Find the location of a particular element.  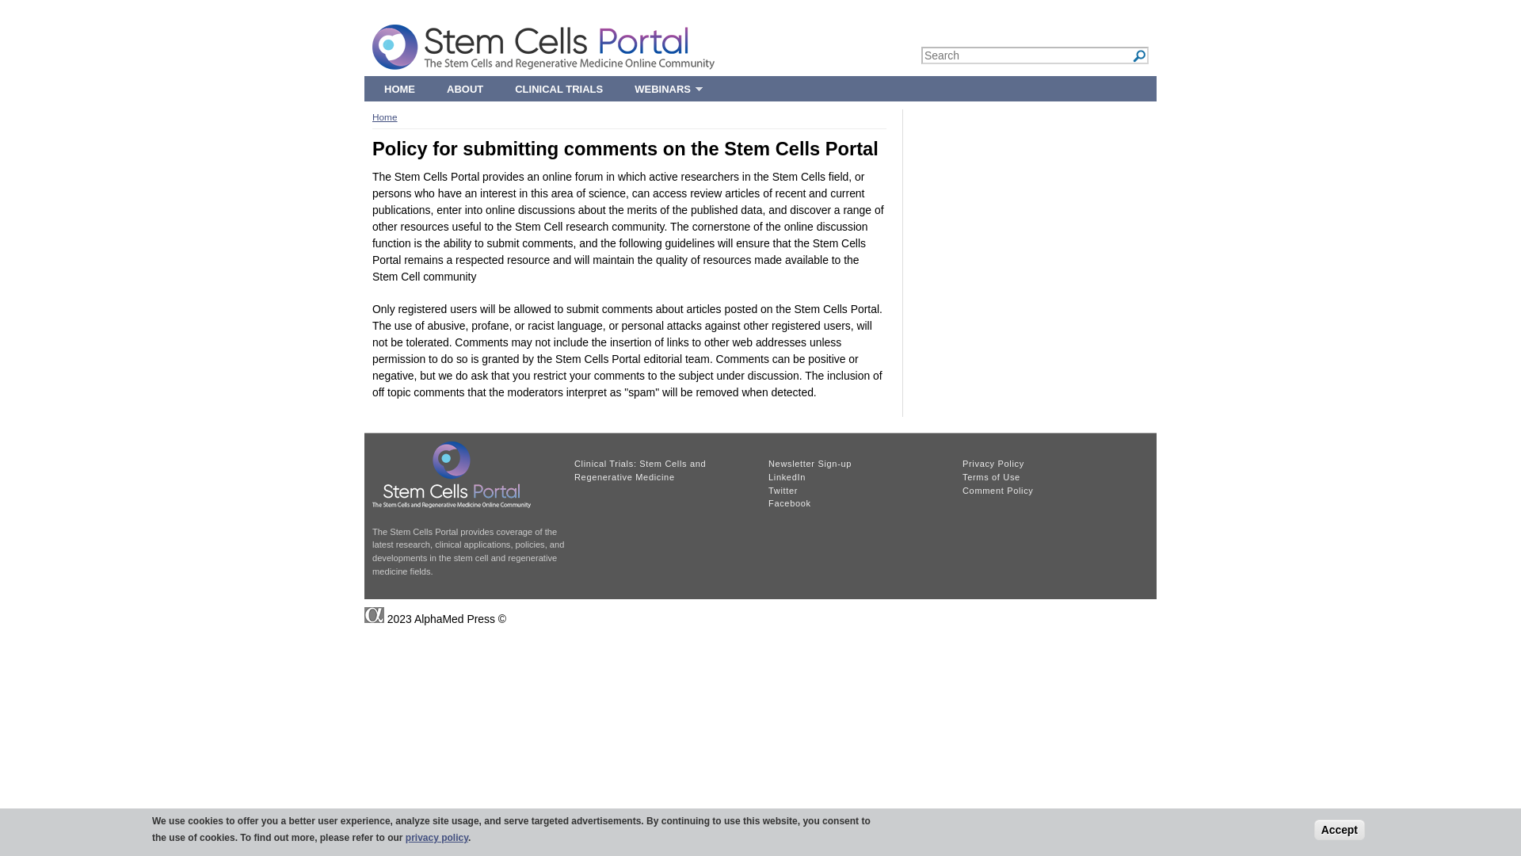

related is located at coordinates (857, 483).